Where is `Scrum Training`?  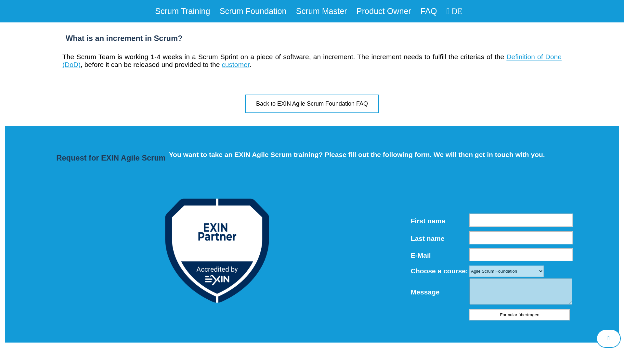 Scrum Training is located at coordinates (182, 11).